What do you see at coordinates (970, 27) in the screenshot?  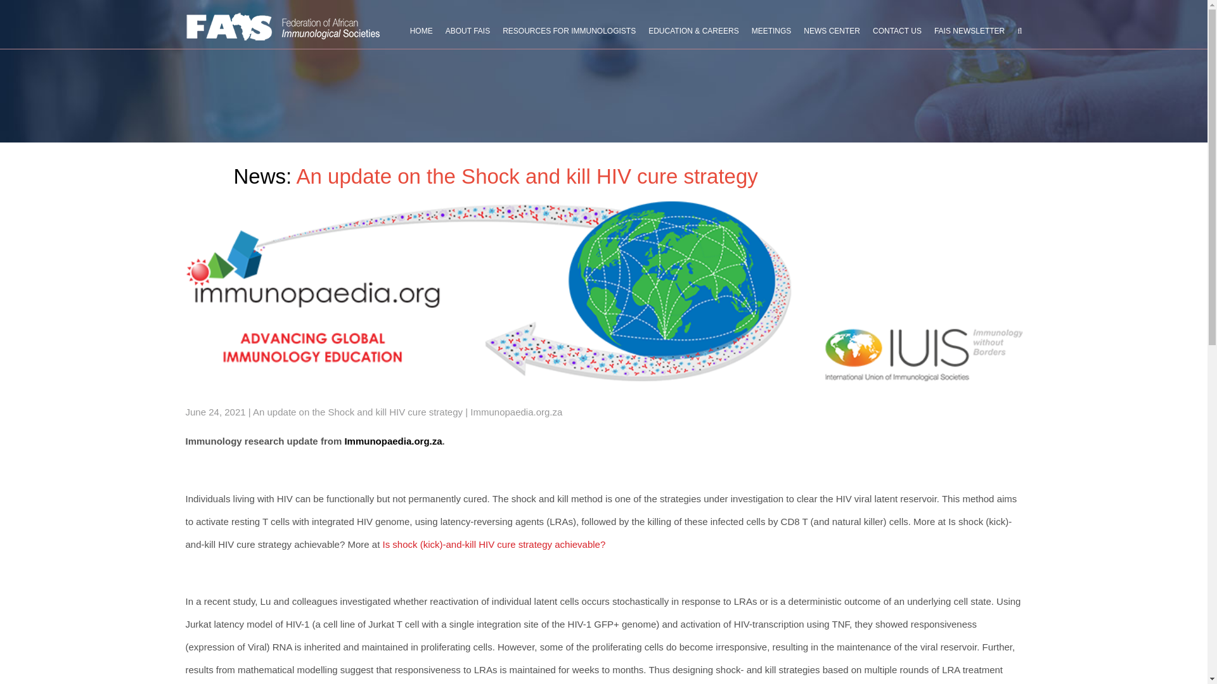 I see `FAIS NEWSLETTER` at bounding box center [970, 27].